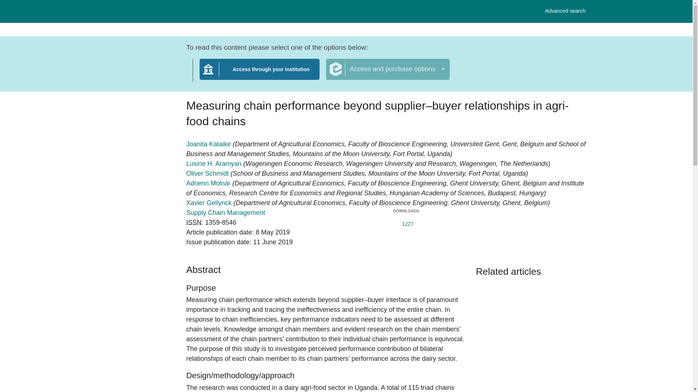  What do you see at coordinates (209, 203) in the screenshot?
I see `Xavier Gellynck` at bounding box center [209, 203].